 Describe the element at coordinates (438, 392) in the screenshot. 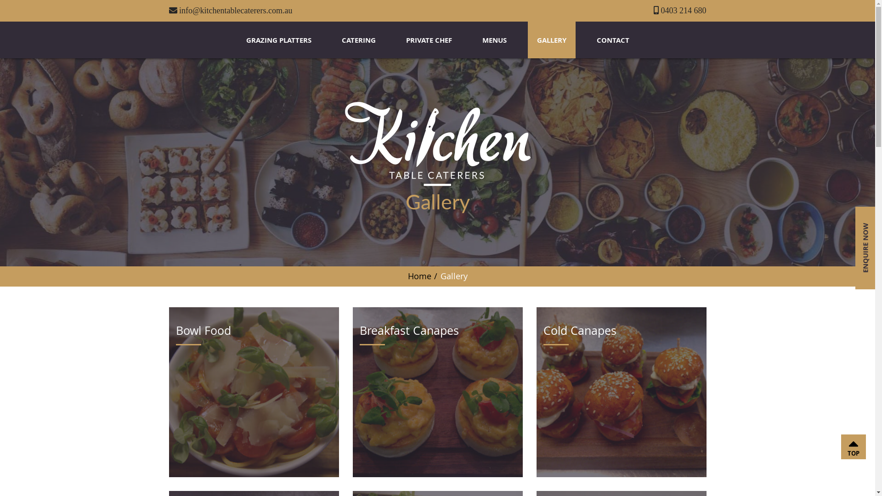

I see `Breakfast Canapes` at that location.